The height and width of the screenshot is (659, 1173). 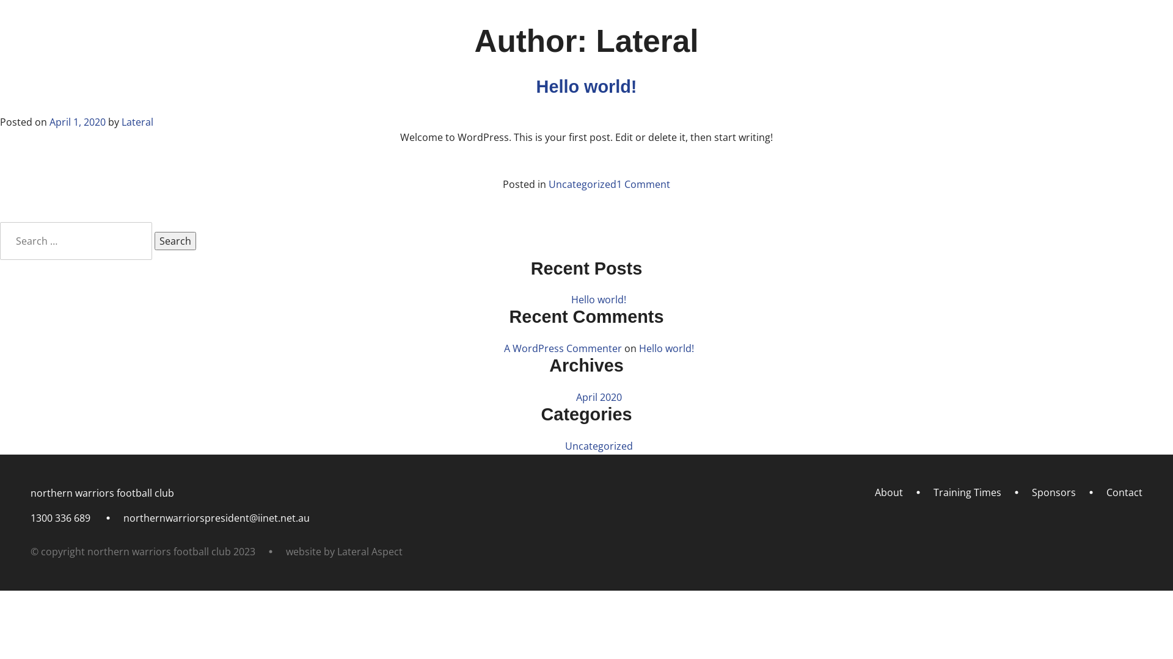 I want to click on 1 Comment
on Hello world!, so click(x=643, y=184).